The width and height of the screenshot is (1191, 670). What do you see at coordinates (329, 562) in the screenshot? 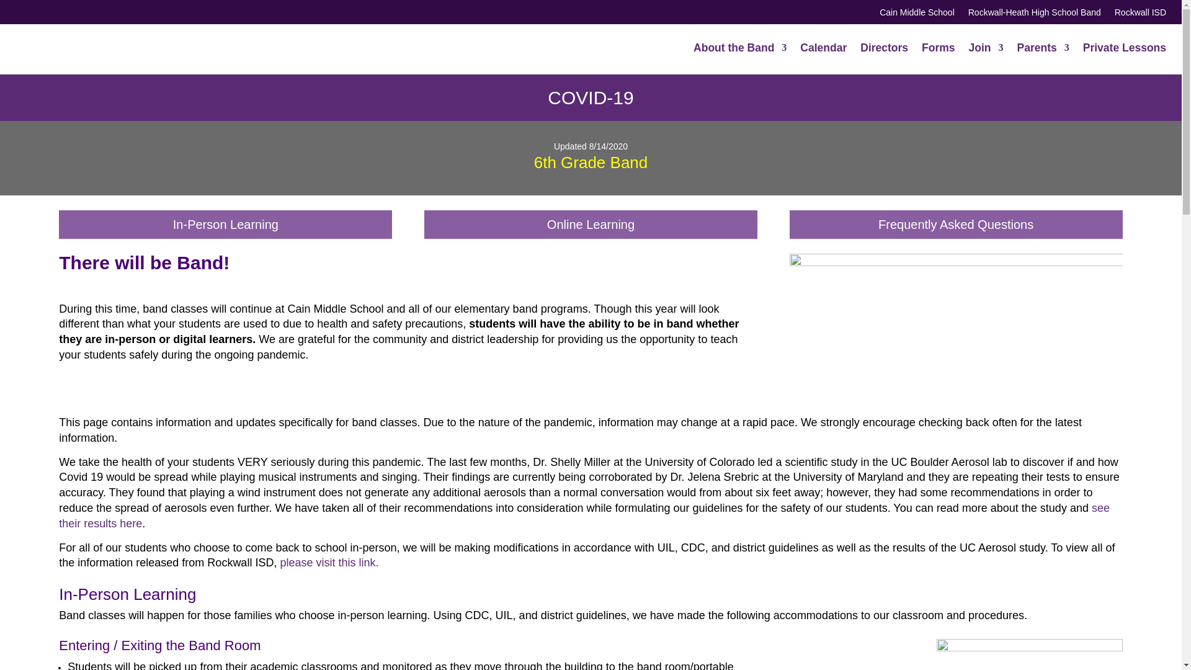
I see `please visit this link.` at bounding box center [329, 562].